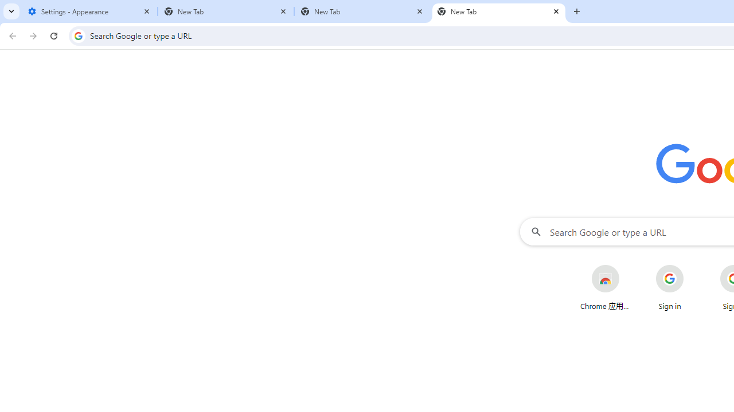 Image resolution: width=734 pixels, height=412 pixels. What do you see at coordinates (693, 266) in the screenshot?
I see `More actions for Sign in shortcut` at bounding box center [693, 266].